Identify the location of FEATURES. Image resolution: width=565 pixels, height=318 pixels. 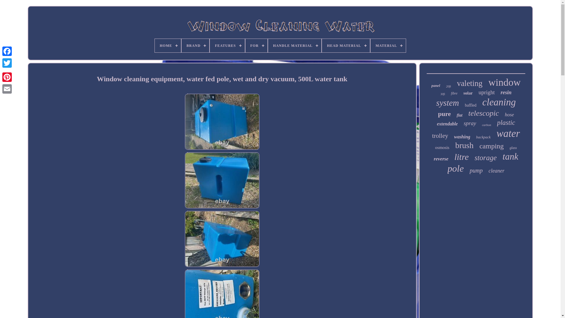
(227, 45).